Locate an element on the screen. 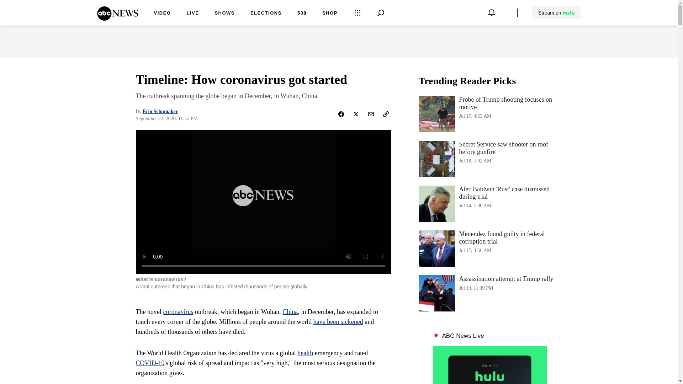 The image size is (683, 384). COVID-19 is located at coordinates (150, 363).